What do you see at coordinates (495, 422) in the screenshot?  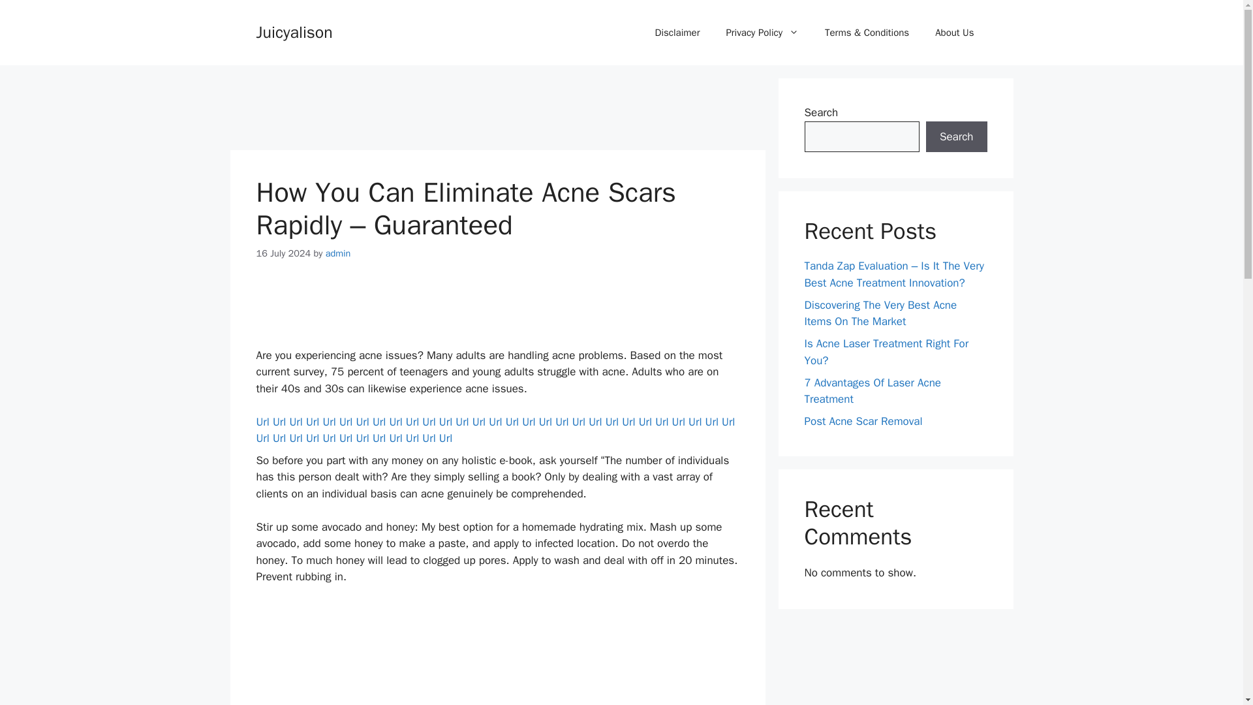 I see `Url` at bounding box center [495, 422].